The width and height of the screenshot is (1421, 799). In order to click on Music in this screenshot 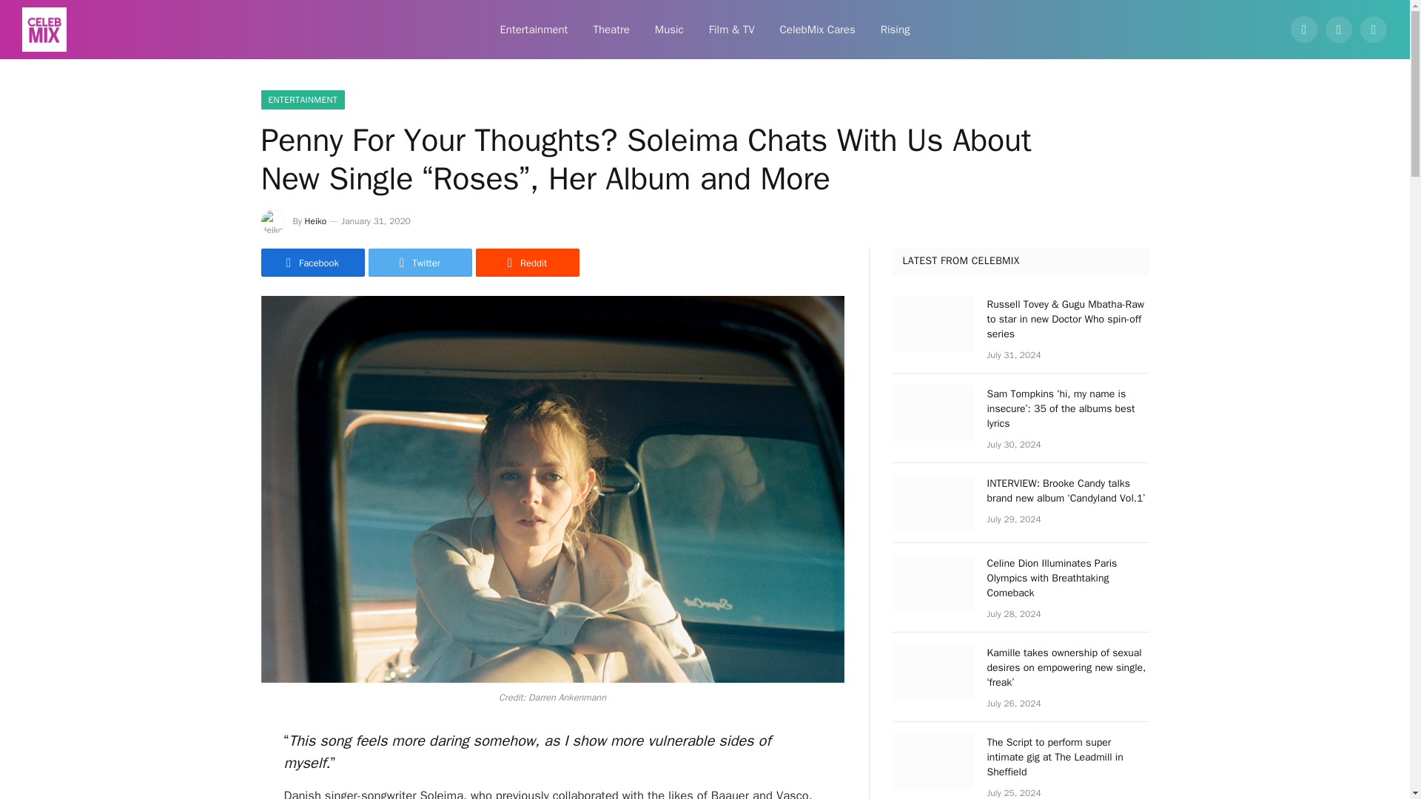, I will do `click(669, 30)`.